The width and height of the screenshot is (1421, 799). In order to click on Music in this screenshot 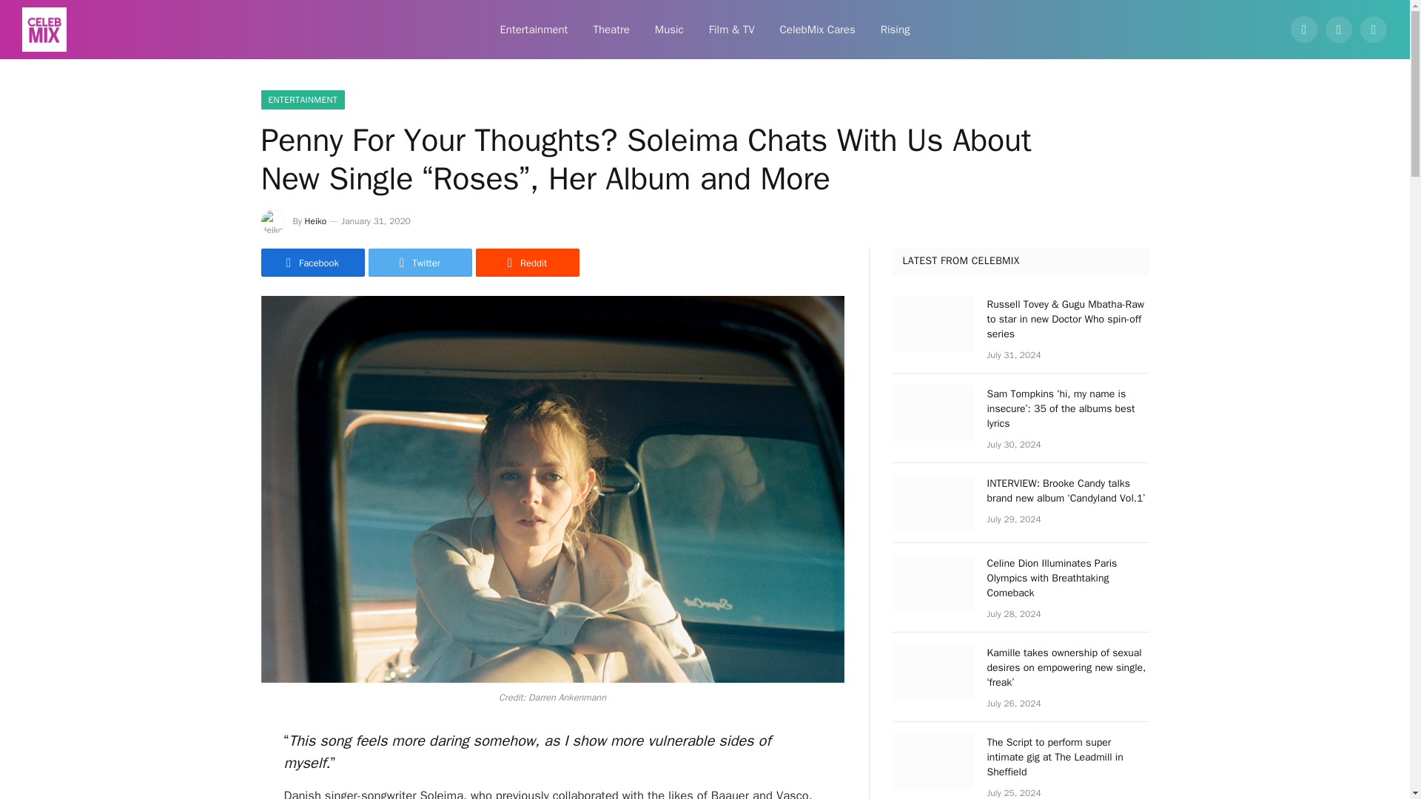, I will do `click(669, 30)`.